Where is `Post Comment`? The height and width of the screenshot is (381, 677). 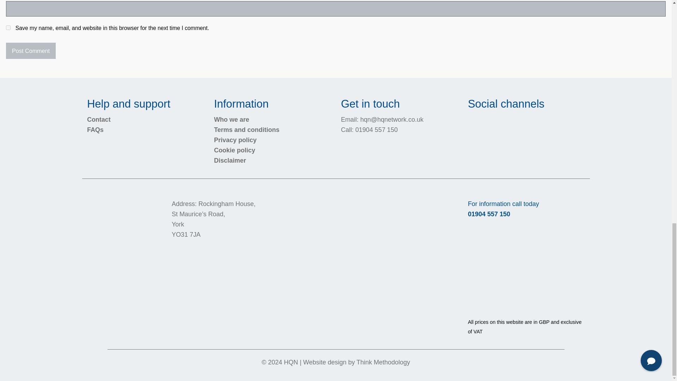 Post Comment is located at coordinates (31, 51).